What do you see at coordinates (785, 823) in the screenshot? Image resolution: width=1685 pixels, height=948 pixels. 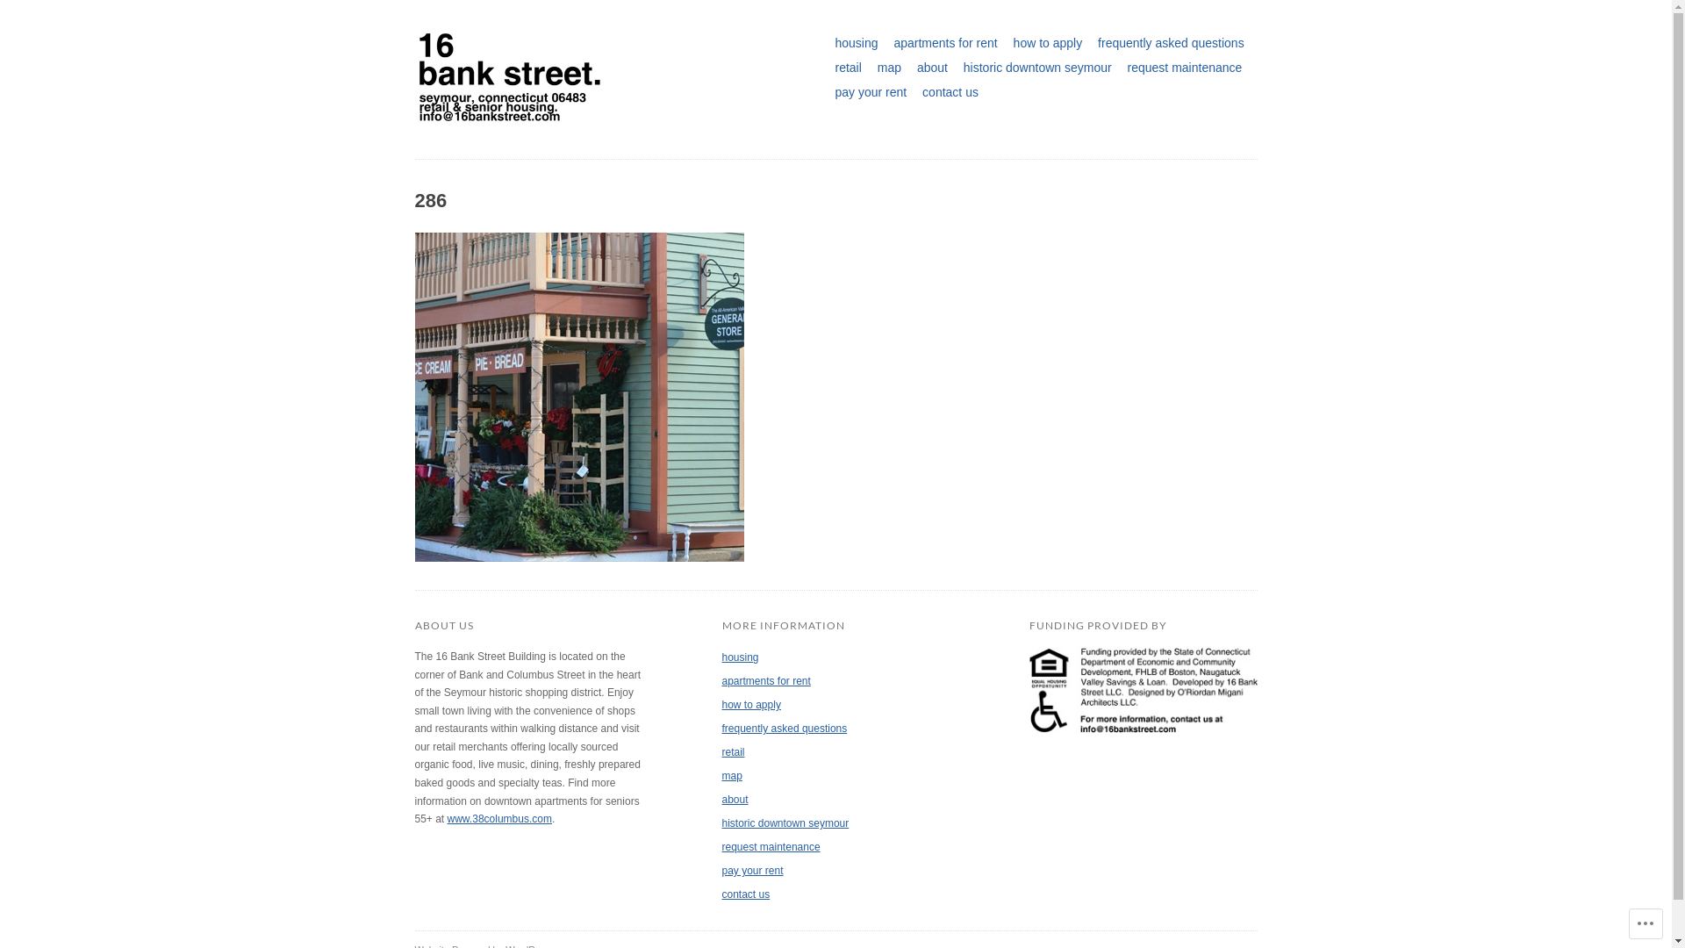 I see `historic downtown seymour` at bounding box center [785, 823].